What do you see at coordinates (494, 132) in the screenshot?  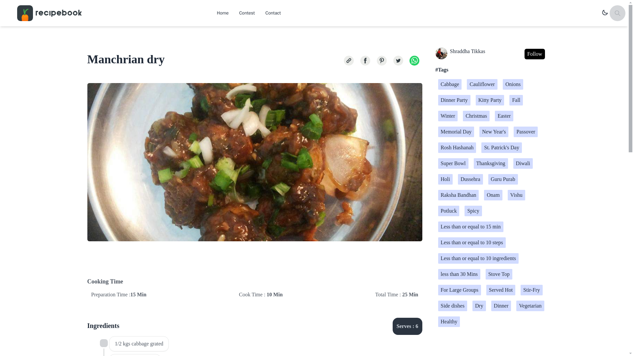 I see `New Year's` at bounding box center [494, 132].